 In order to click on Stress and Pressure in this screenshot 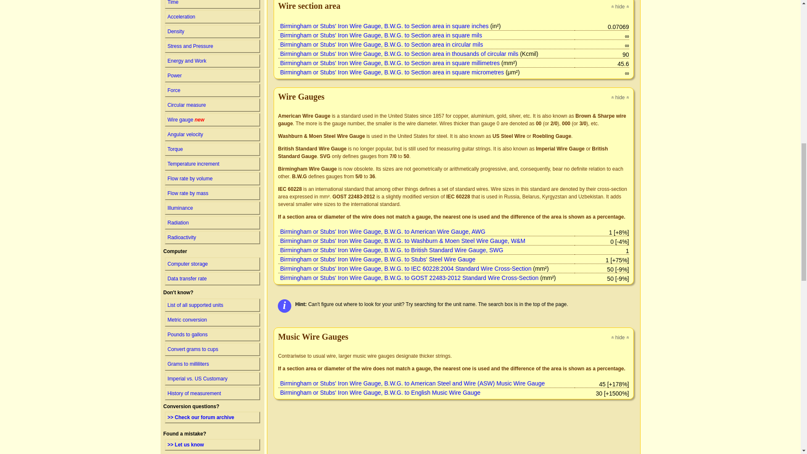, I will do `click(212, 3)`.